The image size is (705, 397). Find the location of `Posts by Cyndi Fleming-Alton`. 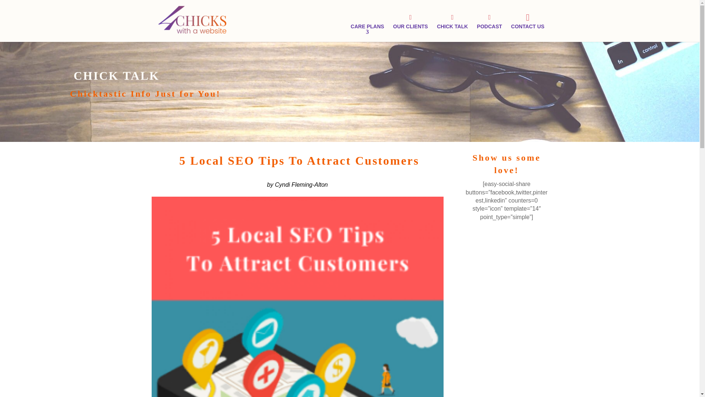

Posts by Cyndi Fleming-Alton is located at coordinates (301, 185).